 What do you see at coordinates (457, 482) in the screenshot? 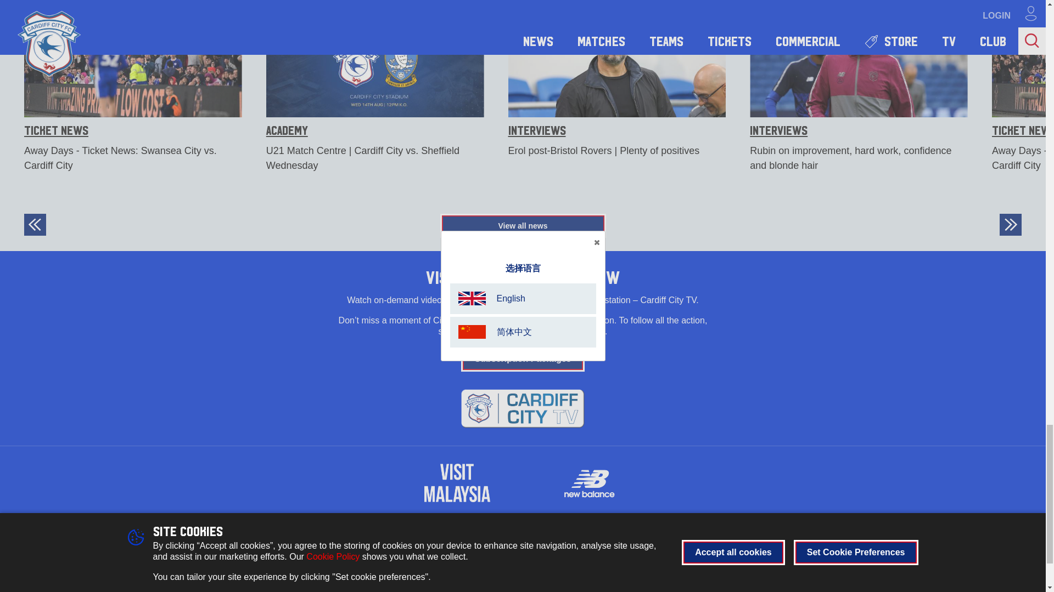
I see `Visit Malaysia` at bounding box center [457, 482].